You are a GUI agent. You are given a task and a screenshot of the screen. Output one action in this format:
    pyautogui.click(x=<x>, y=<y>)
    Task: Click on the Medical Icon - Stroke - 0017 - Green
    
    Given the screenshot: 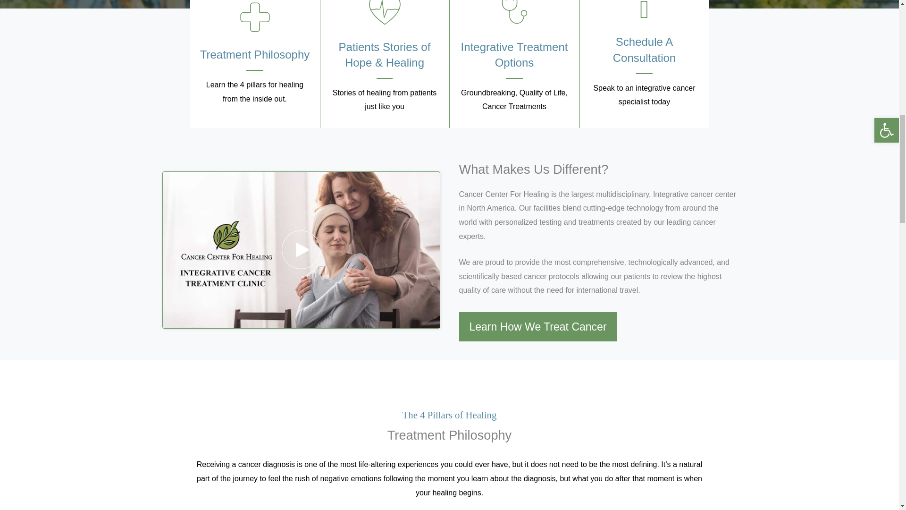 What is the action you would take?
    pyautogui.click(x=254, y=17)
    